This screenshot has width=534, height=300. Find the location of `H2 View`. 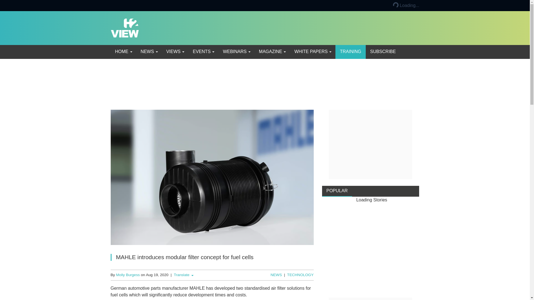

H2 View is located at coordinates (125, 27).